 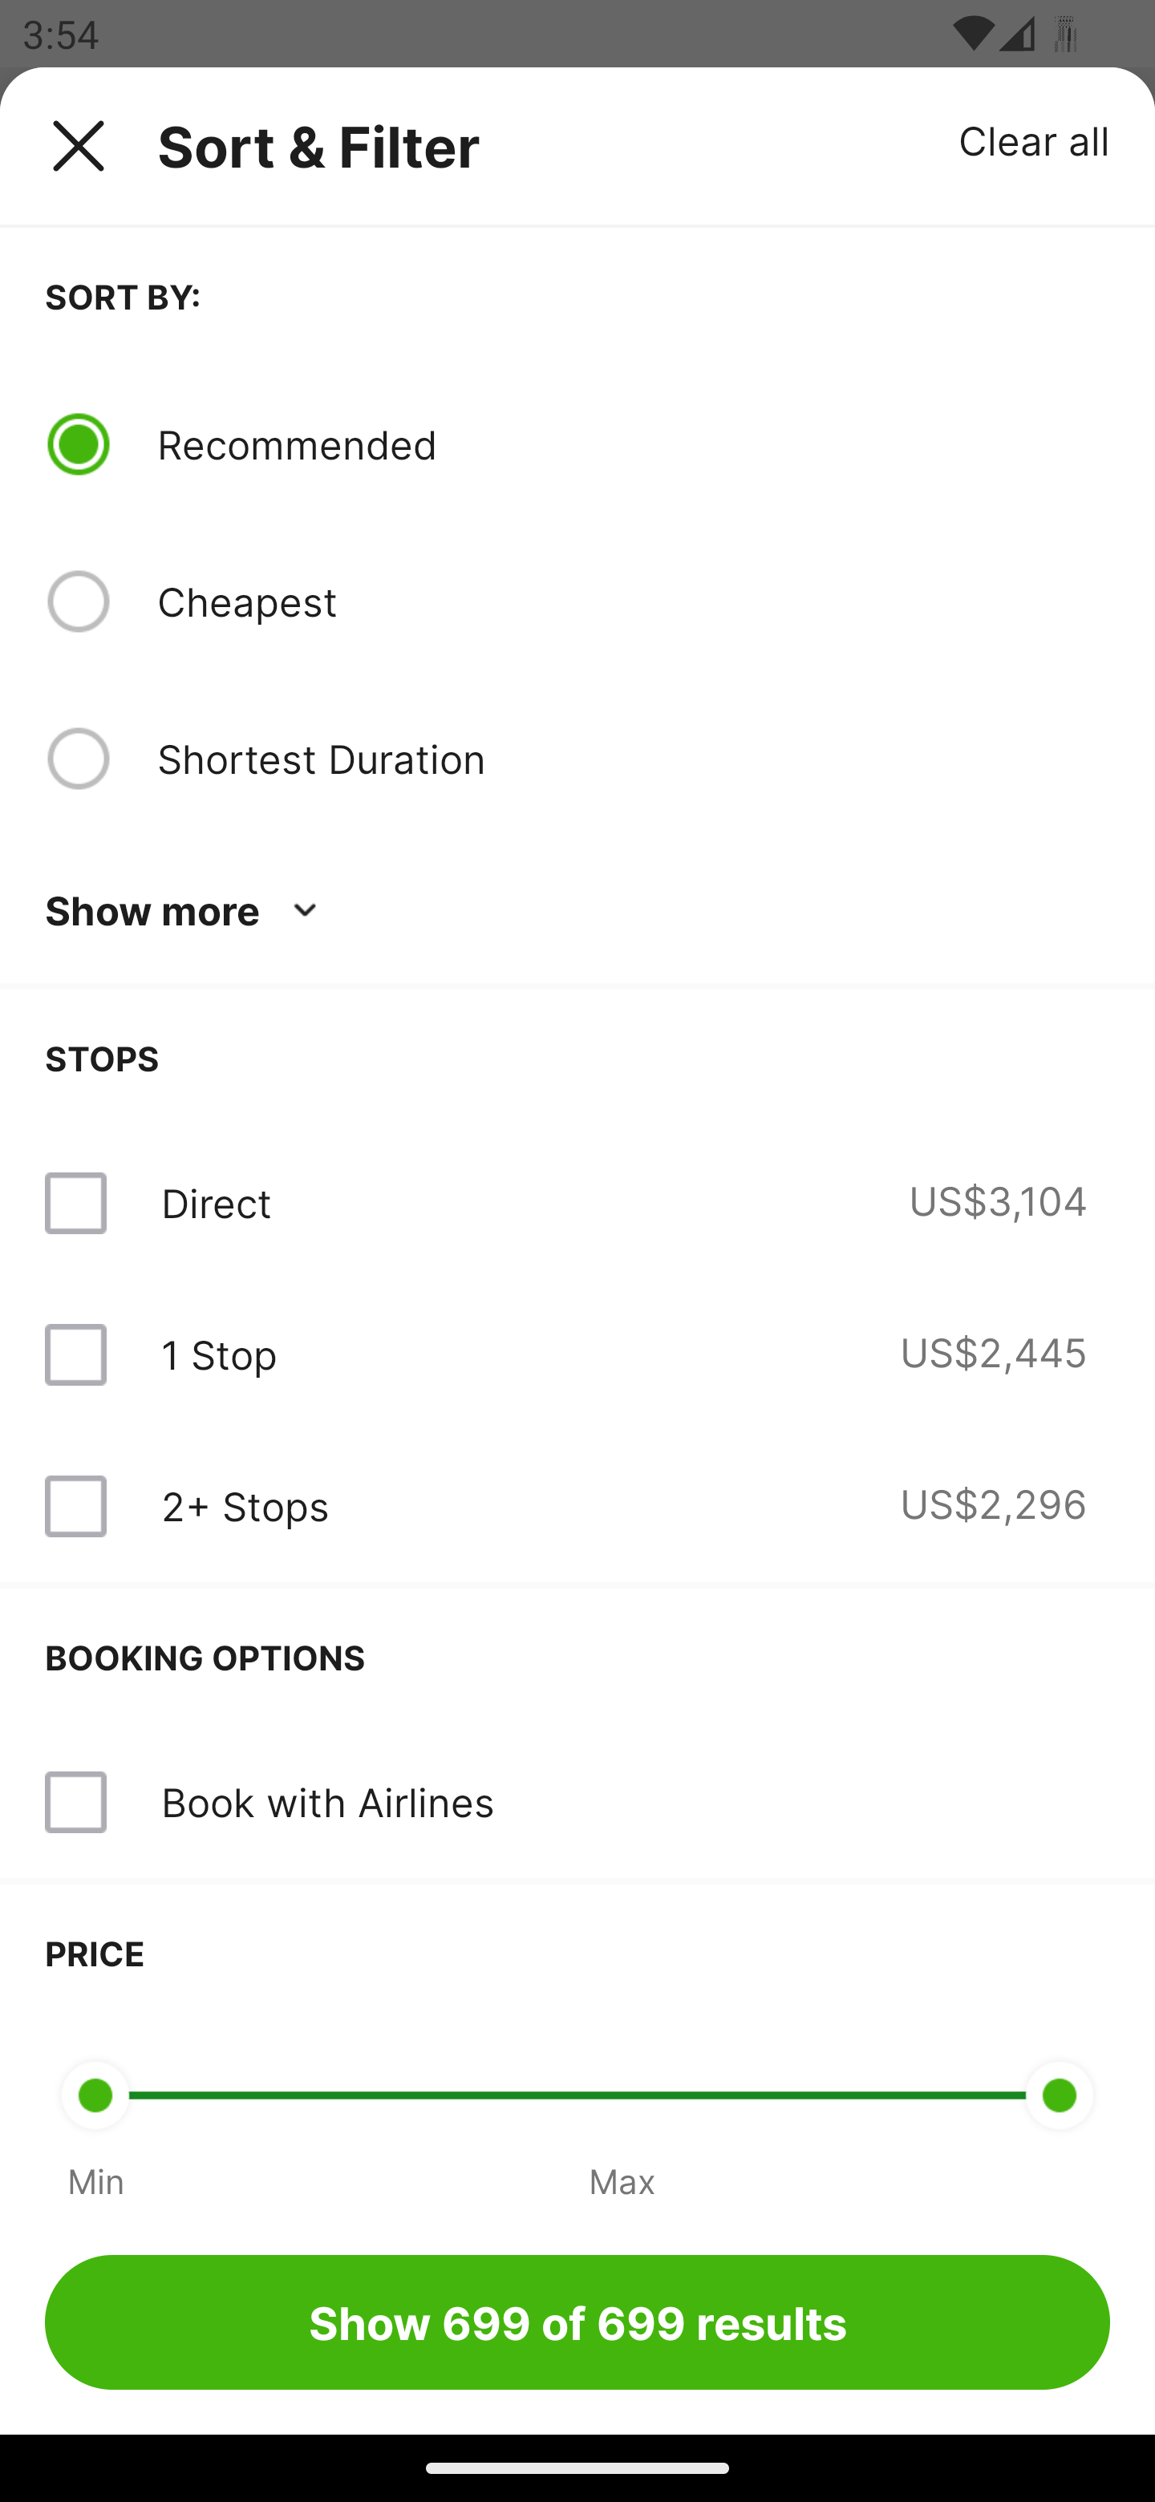 I want to click on Direct US$3,104, so click(x=577, y=1203).